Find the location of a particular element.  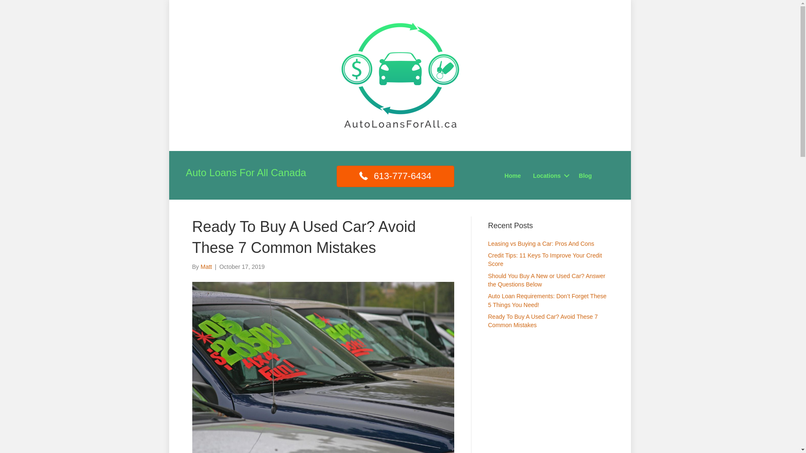

Auto Loans for all canada square is located at coordinates (400, 75).